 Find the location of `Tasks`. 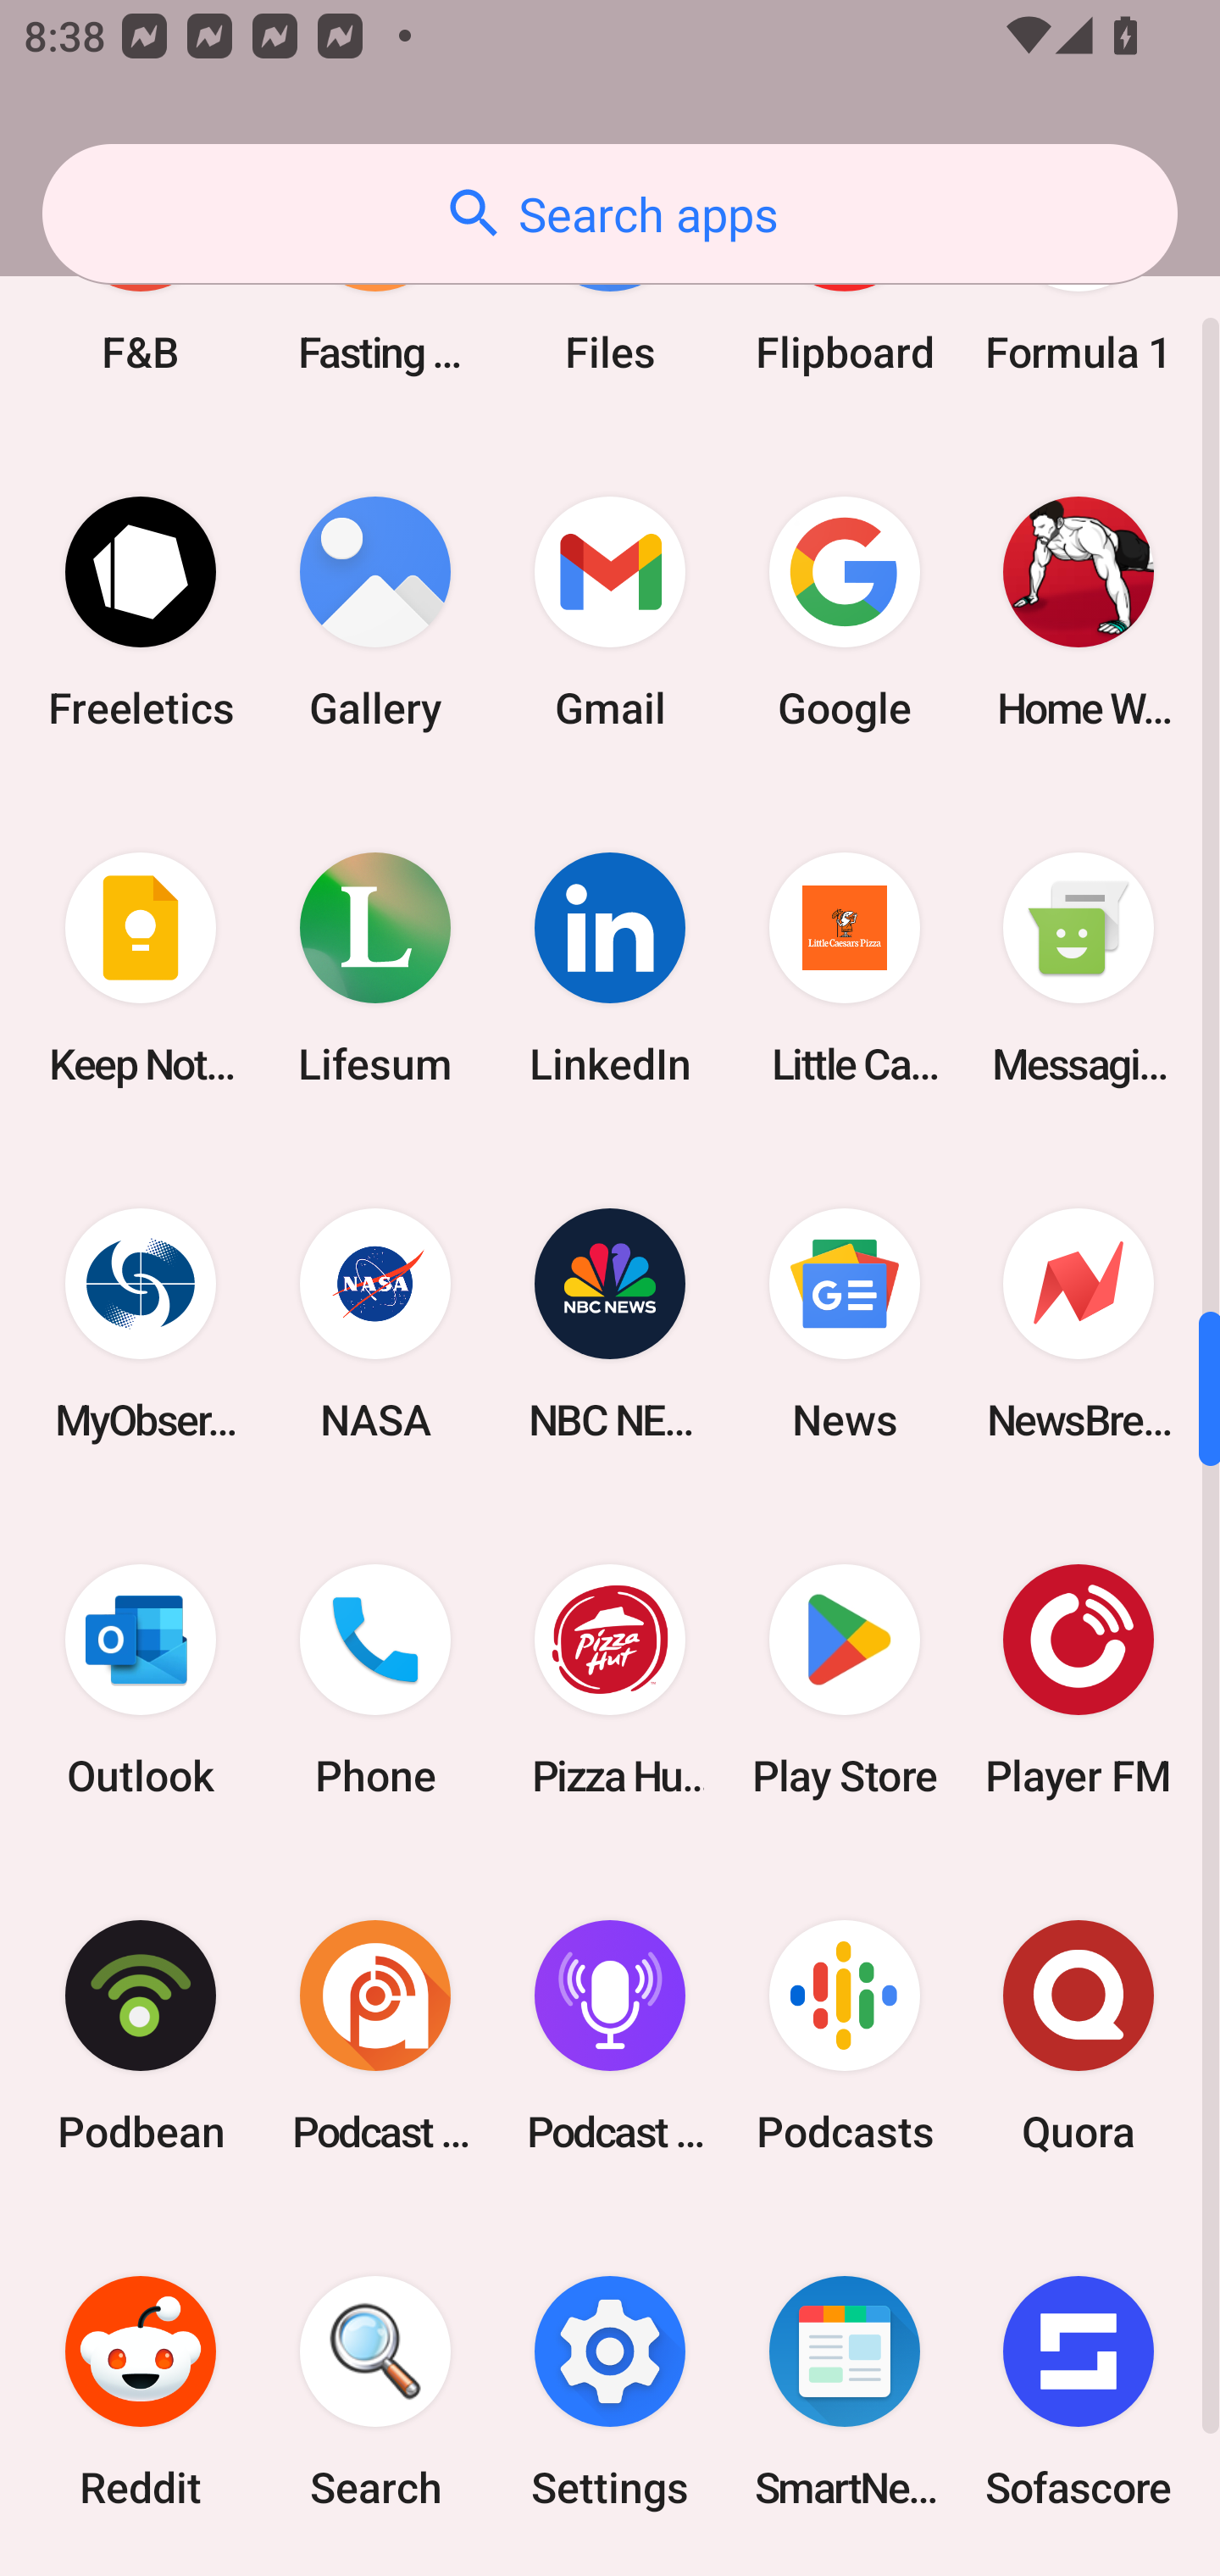

Tasks is located at coordinates (610, 2573).